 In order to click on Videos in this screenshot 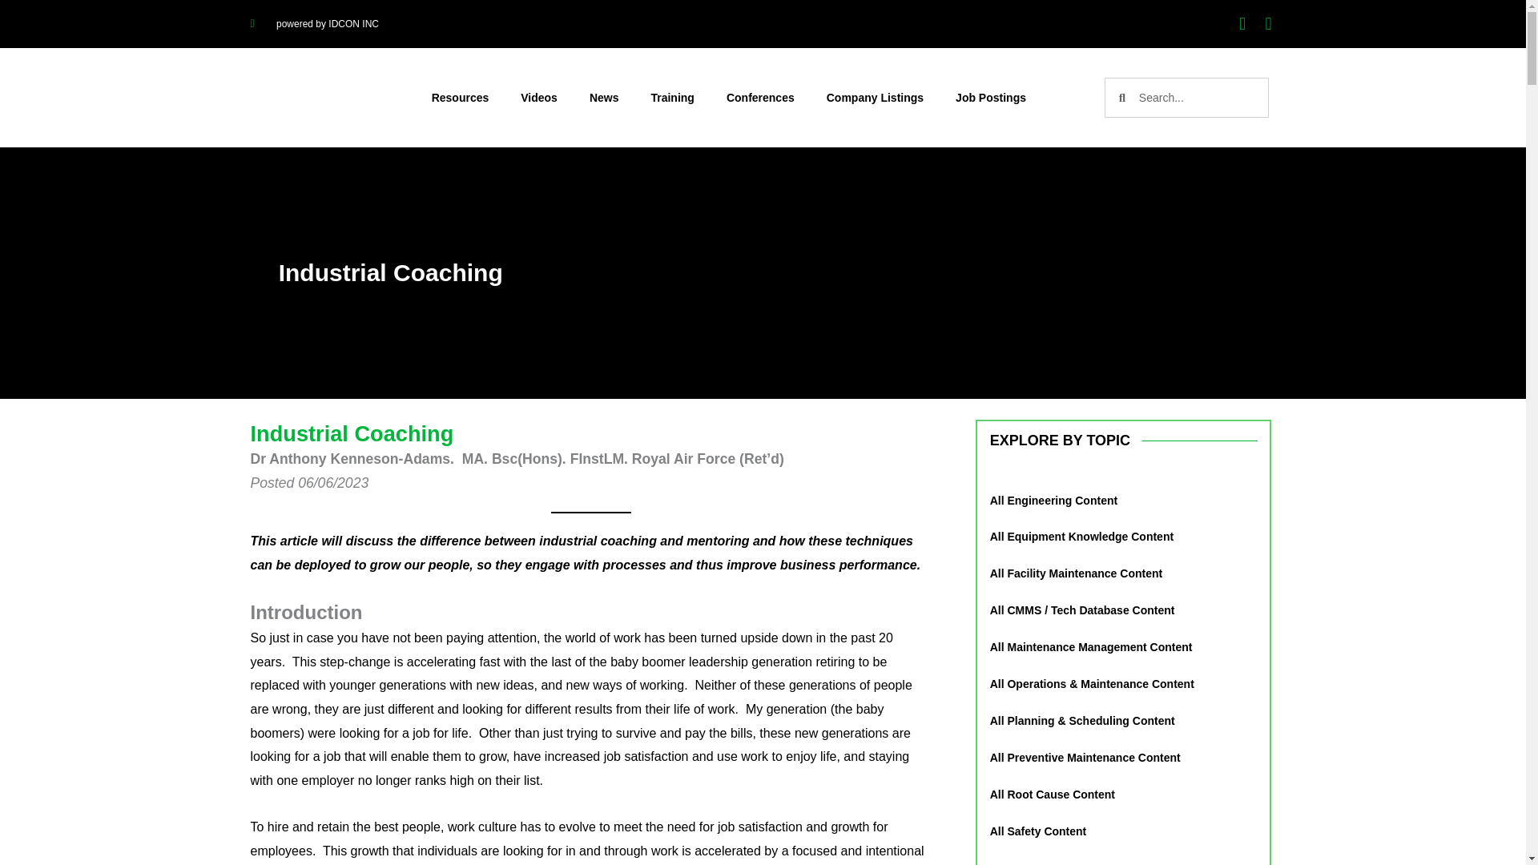, I will do `click(538, 98)`.